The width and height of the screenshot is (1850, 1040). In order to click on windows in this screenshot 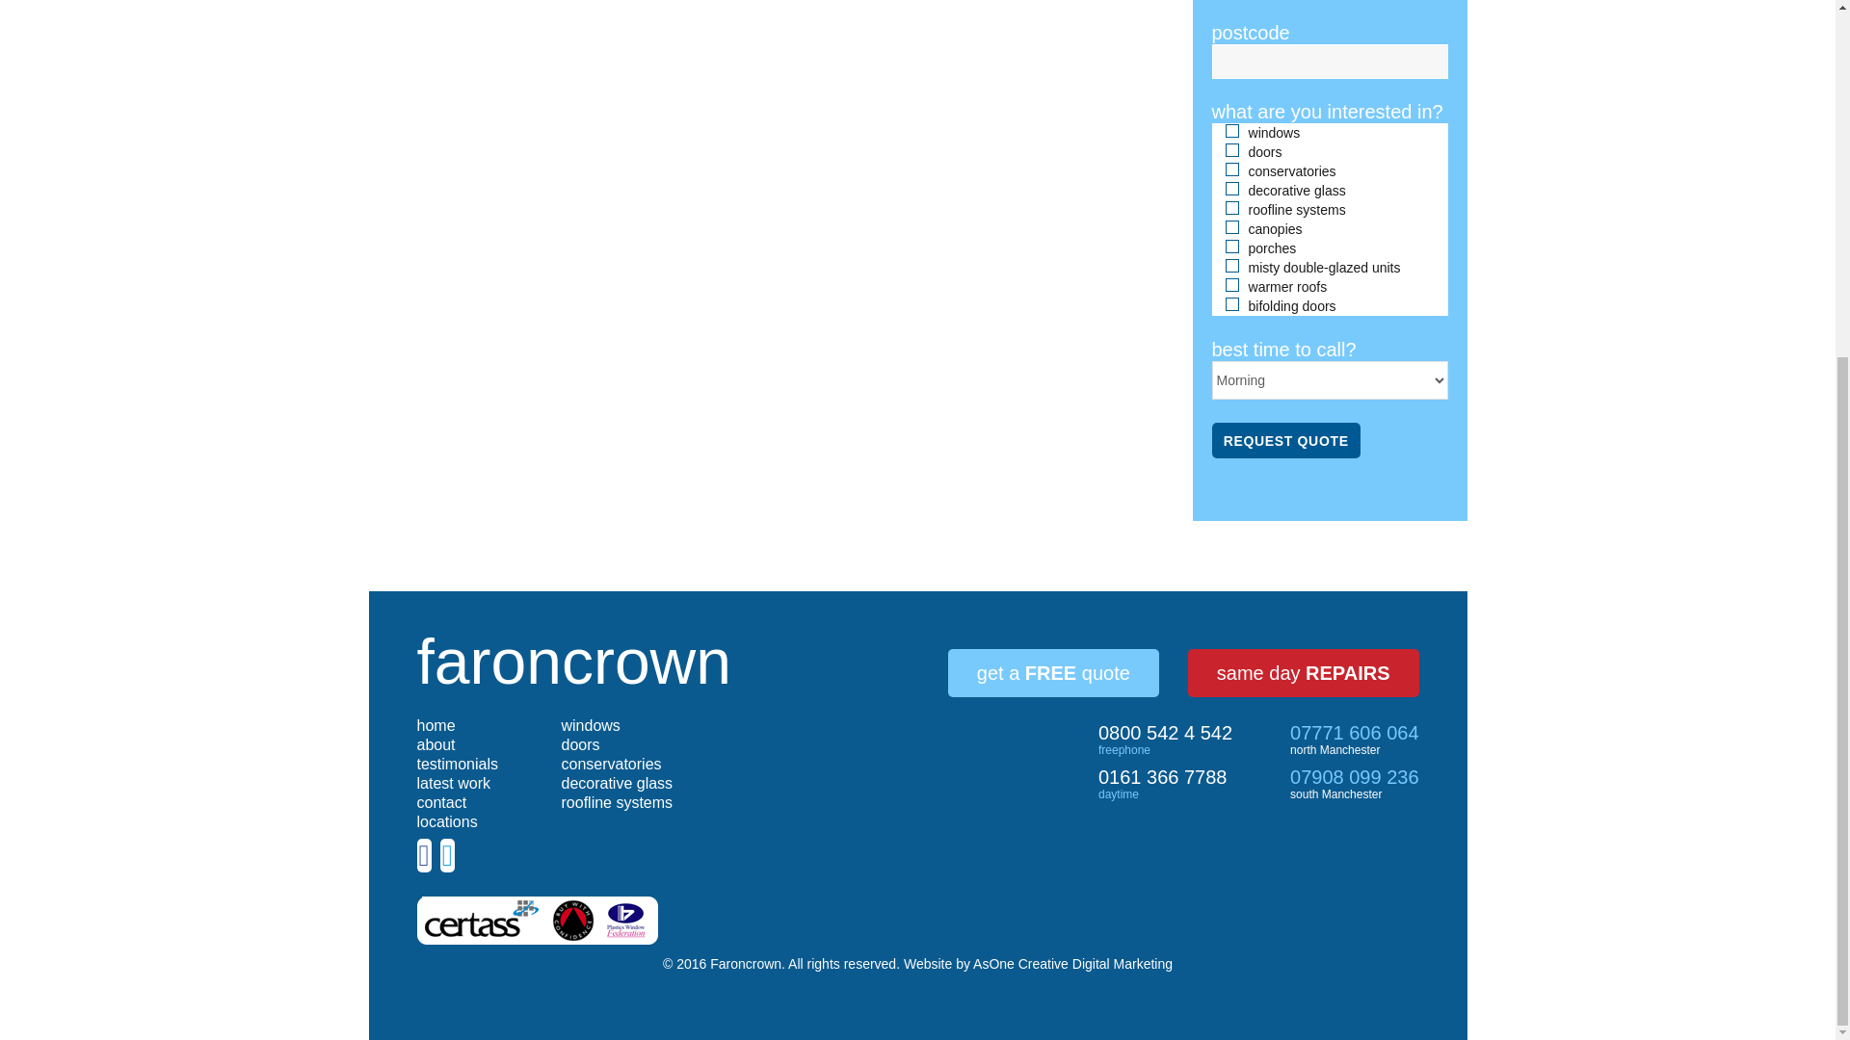, I will do `click(1231, 130)`.